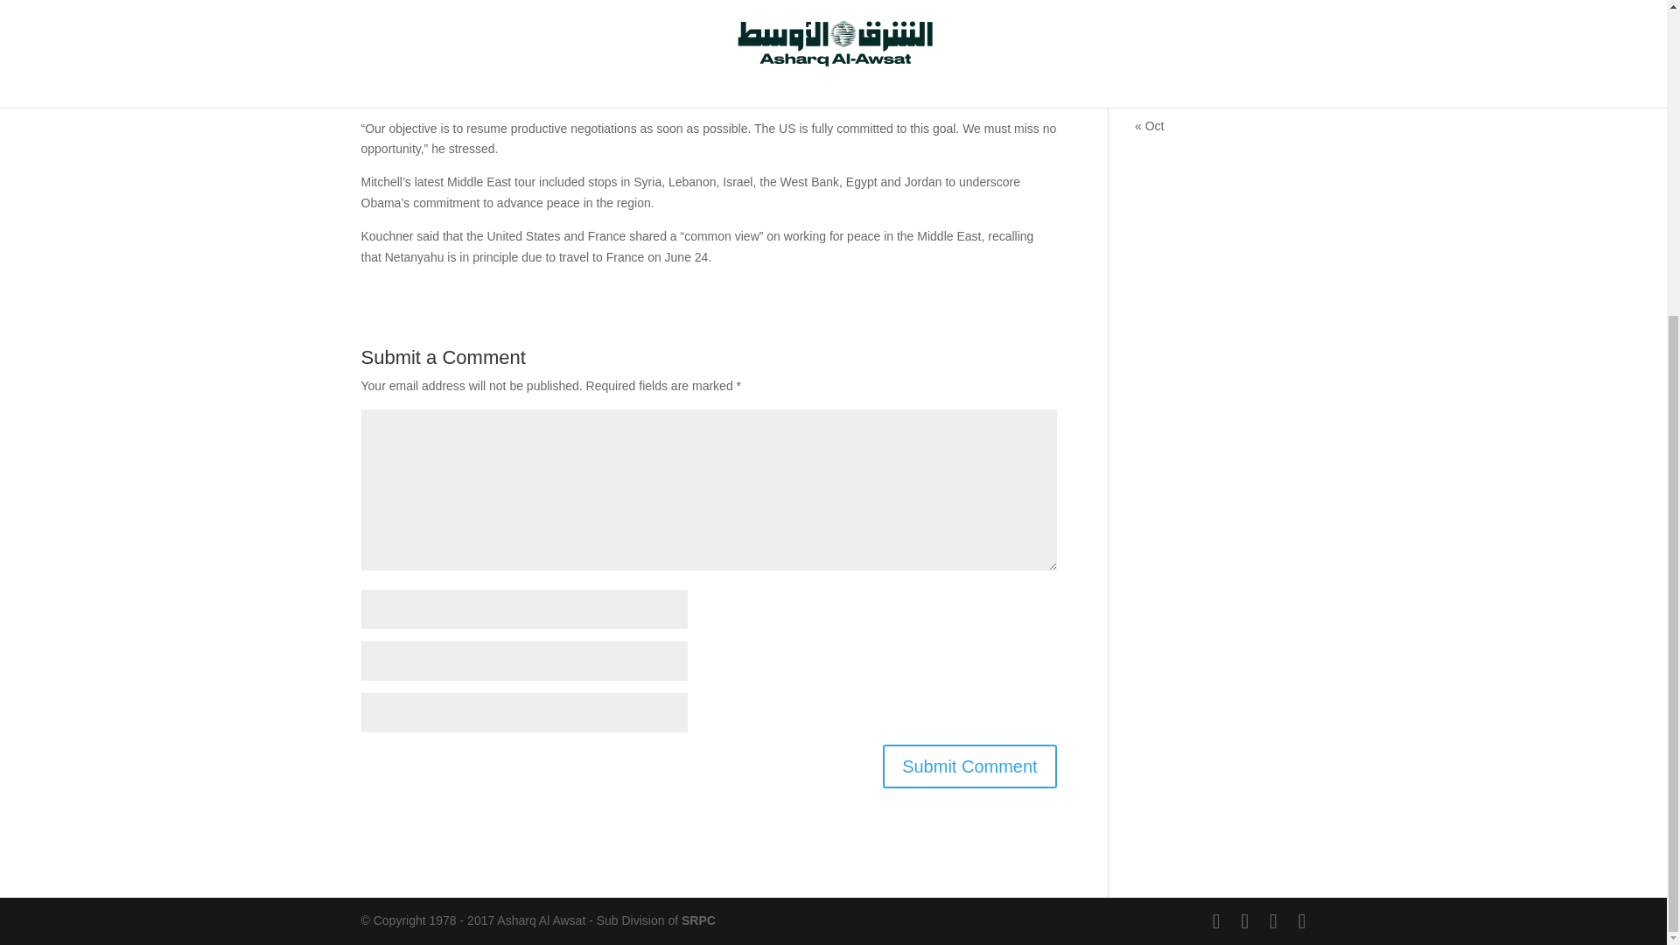 This screenshot has width=1680, height=945. I want to click on SRPC, so click(698, 920).